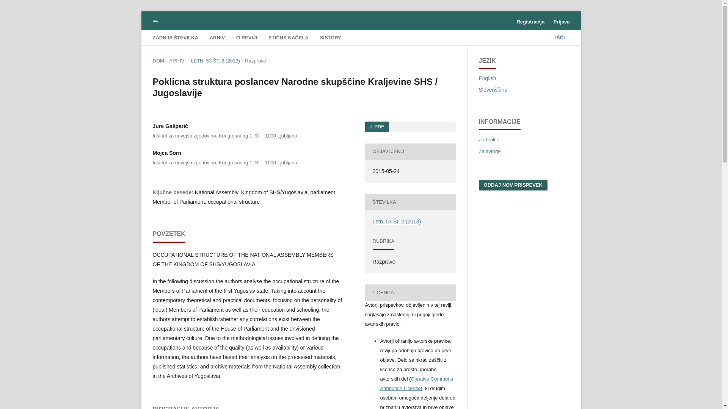  I want to click on ARHIV, so click(217, 39).